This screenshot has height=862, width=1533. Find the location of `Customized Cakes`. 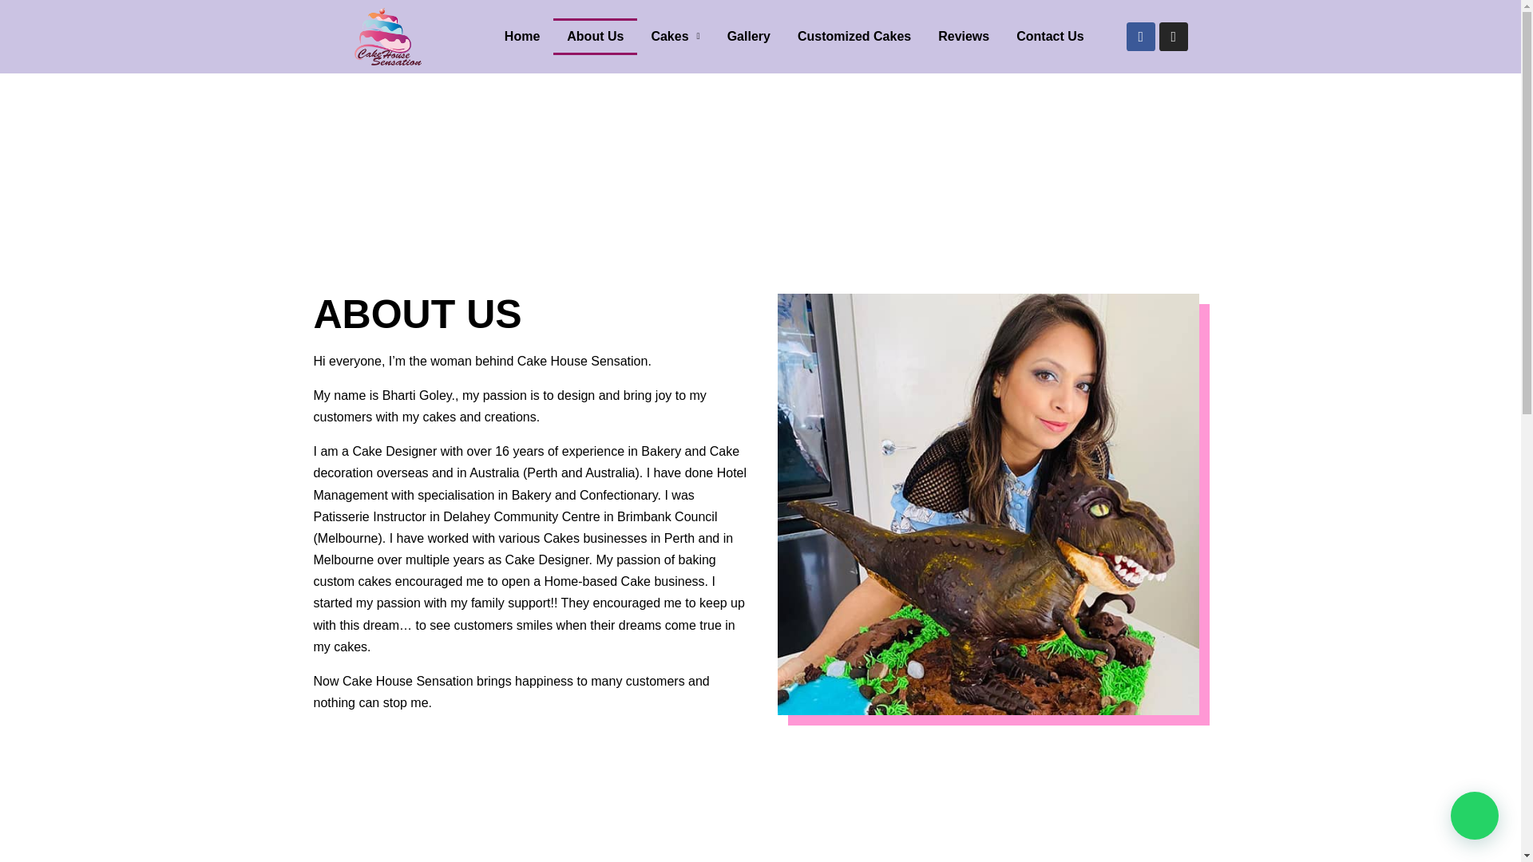

Customized Cakes is located at coordinates (854, 37).